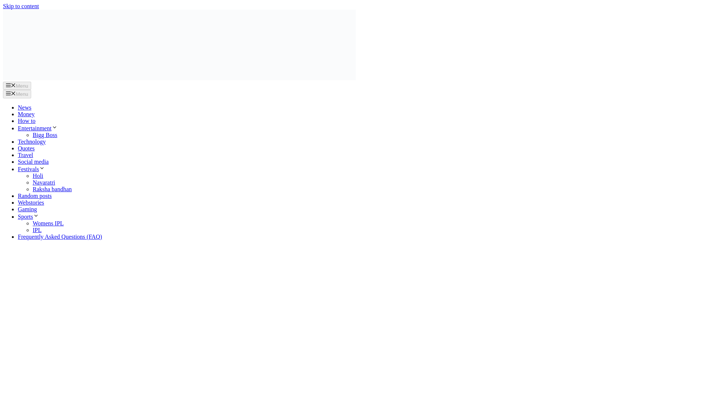  Describe the element at coordinates (32, 141) in the screenshot. I see `Technology` at that location.